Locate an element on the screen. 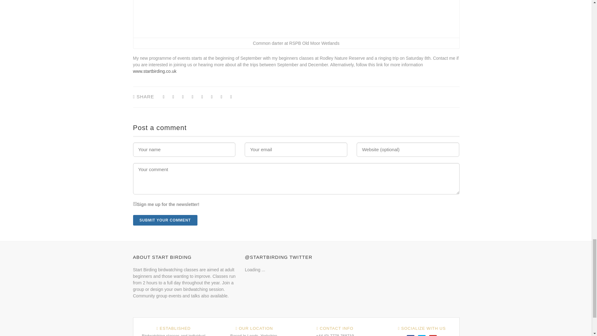  Submit to Reddit is located at coordinates (211, 97).